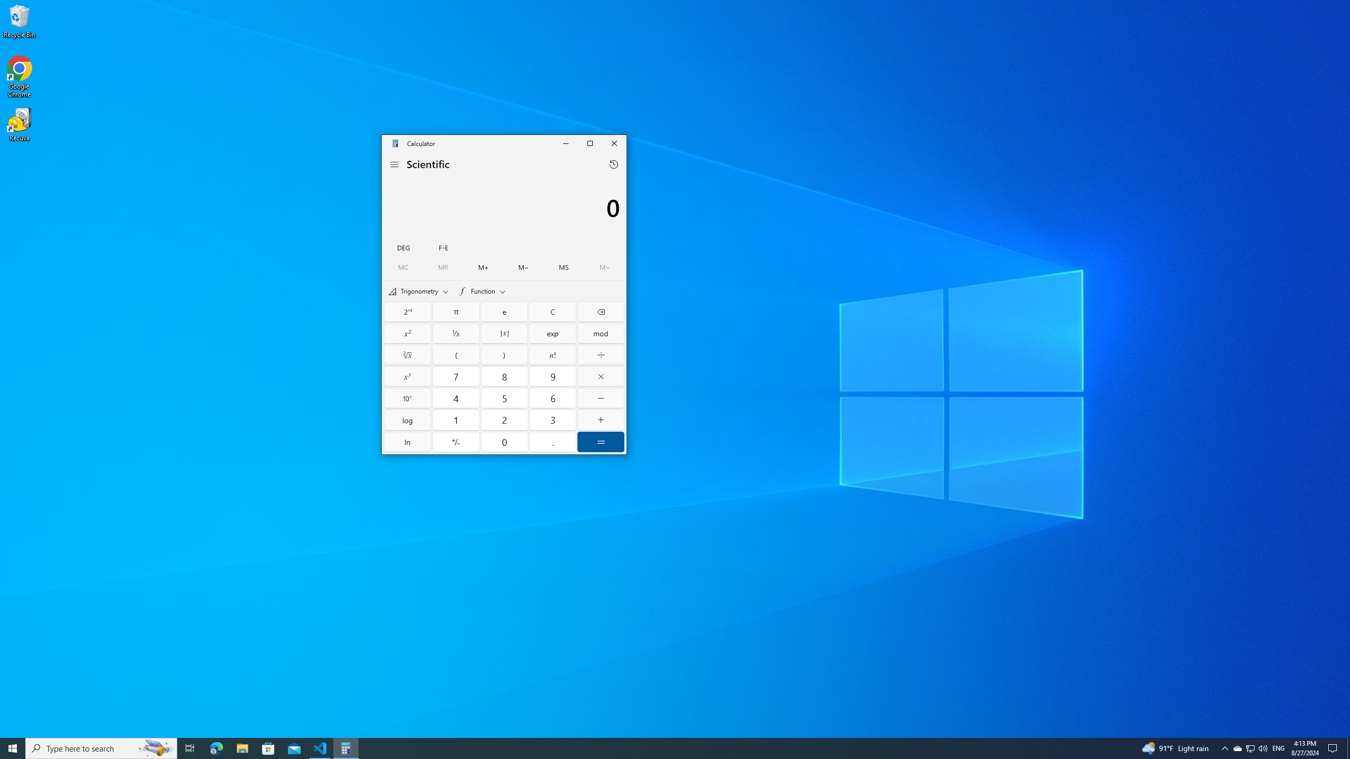 The image size is (1350, 759). What do you see at coordinates (346, 748) in the screenshot?
I see `Calculator - 1 running window` at bounding box center [346, 748].